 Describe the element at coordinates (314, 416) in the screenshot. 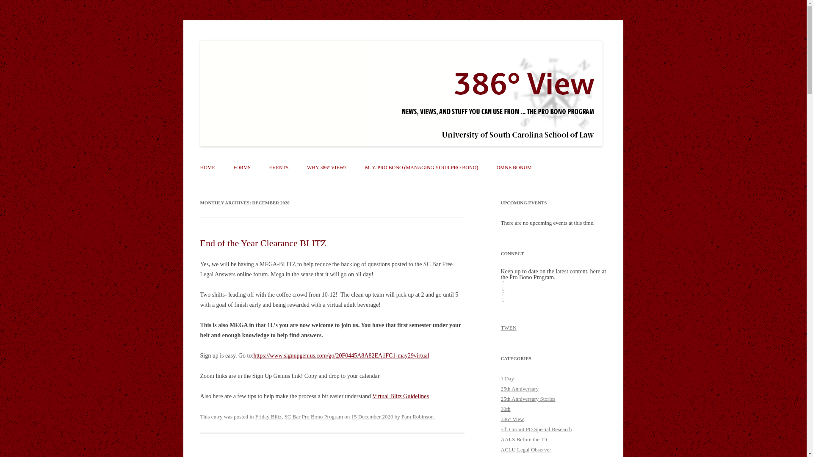

I see `SC Bar Pro Bono Program` at that location.